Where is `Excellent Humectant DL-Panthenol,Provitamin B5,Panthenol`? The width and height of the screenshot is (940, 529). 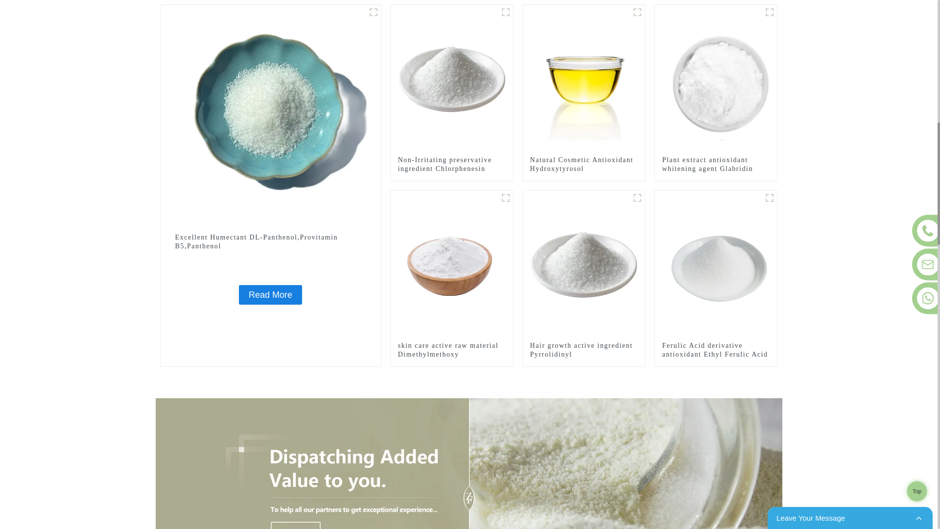
Excellent Humectant DL-Panthenol,Provitamin B5,Panthenol is located at coordinates (270, 295).